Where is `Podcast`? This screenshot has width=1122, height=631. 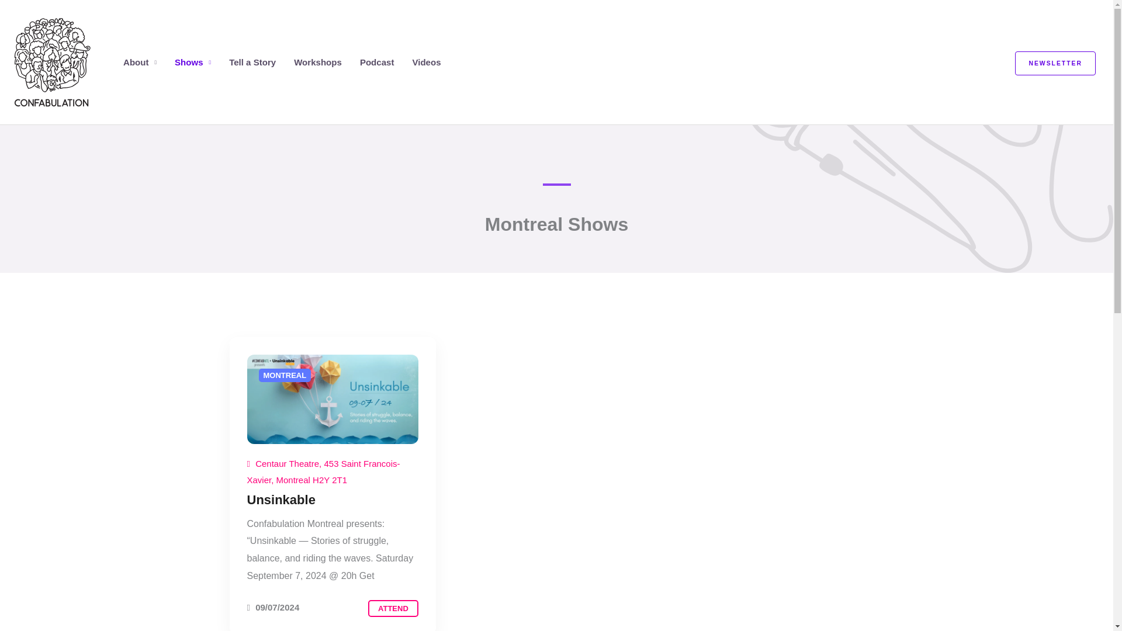
Podcast is located at coordinates (378, 62).